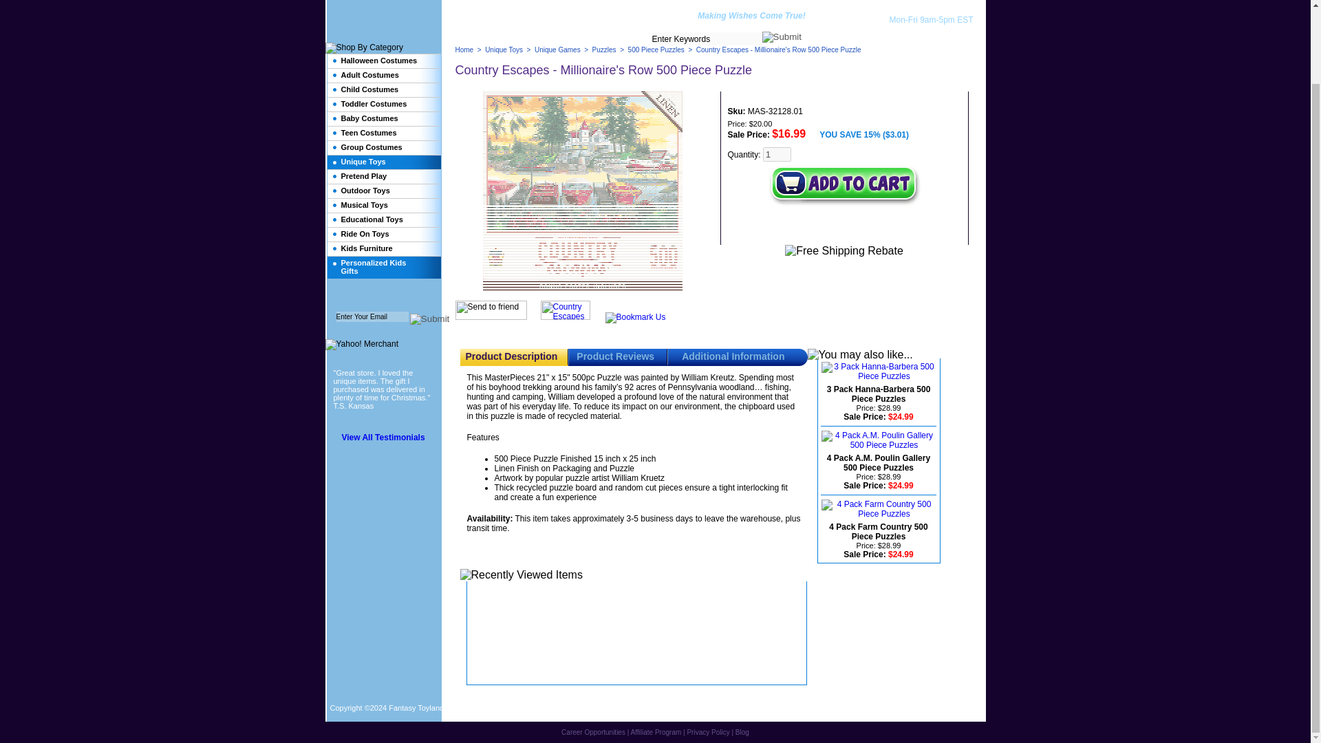 The height and width of the screenshot is (743, 1321). What do you see at coordinates (465, 50) in the screenshot?
I see `Home` at bounding box center [465, 50].